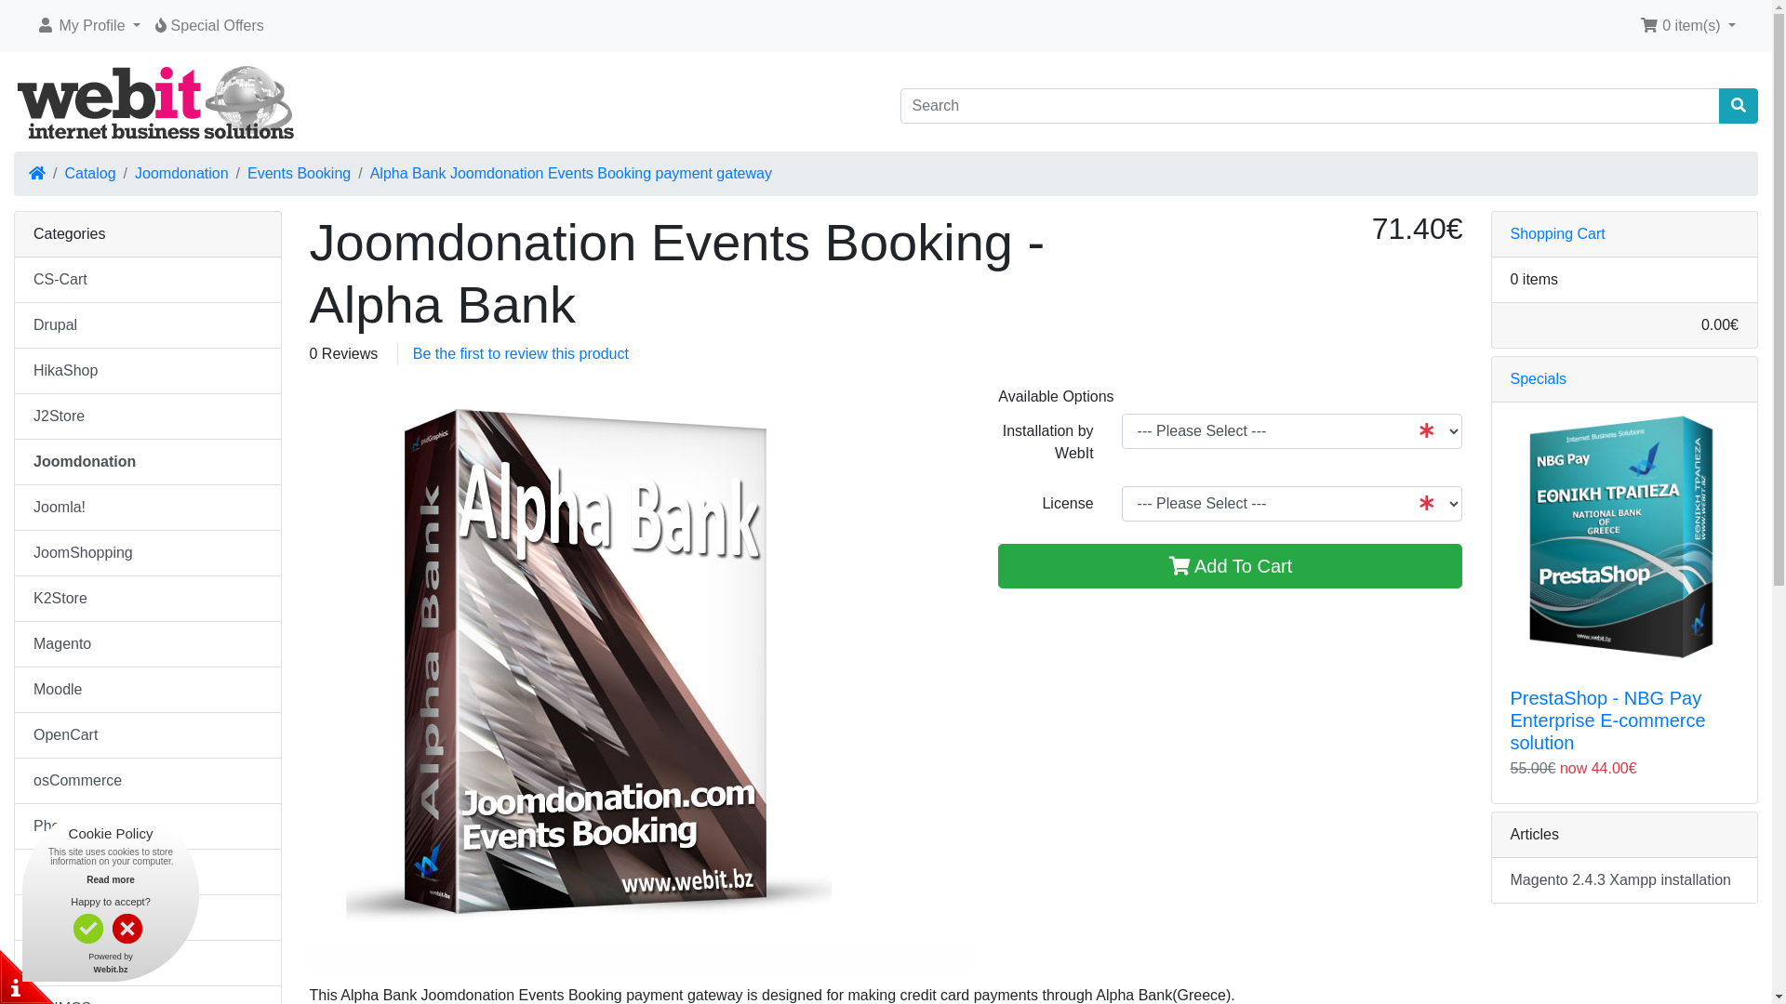  I want to click on Joomla!, so click(148, 508).